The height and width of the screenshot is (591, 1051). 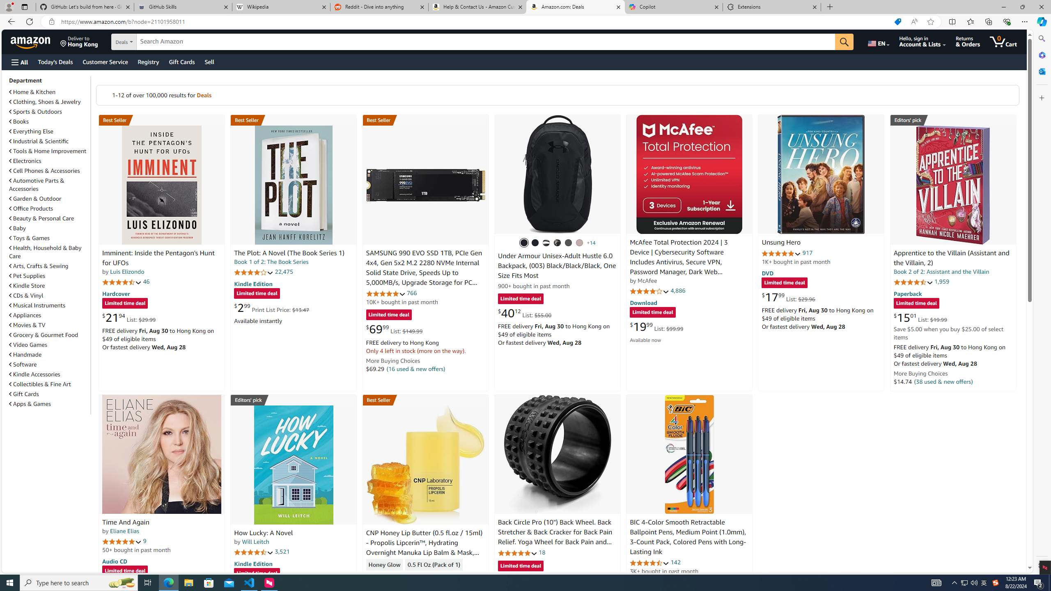 I want to click on Baby, so click(x=18, y=228).